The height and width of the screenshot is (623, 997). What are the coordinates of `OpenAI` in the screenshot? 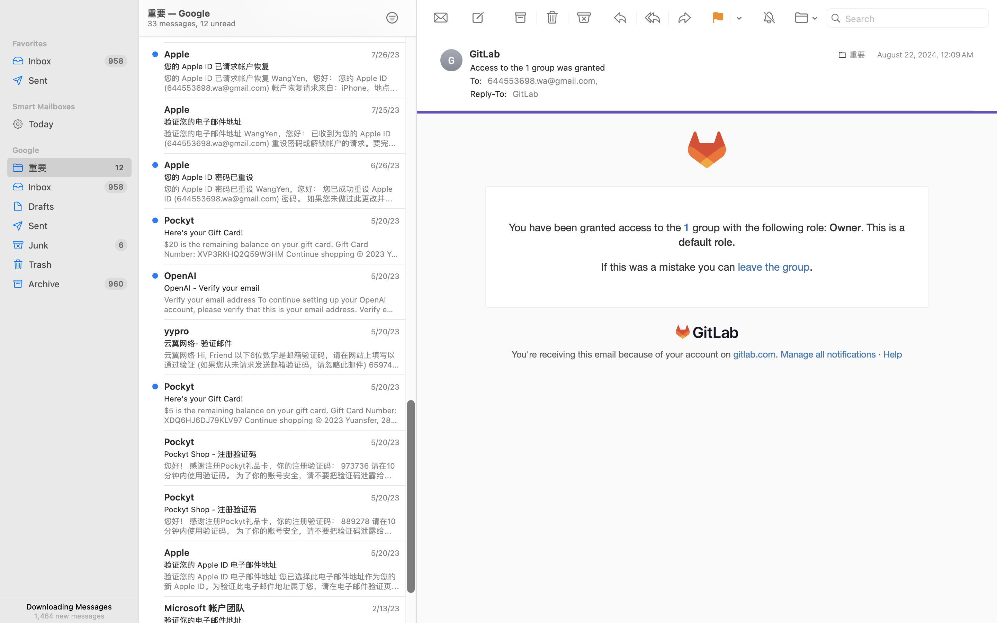 It's located at (180, 276).